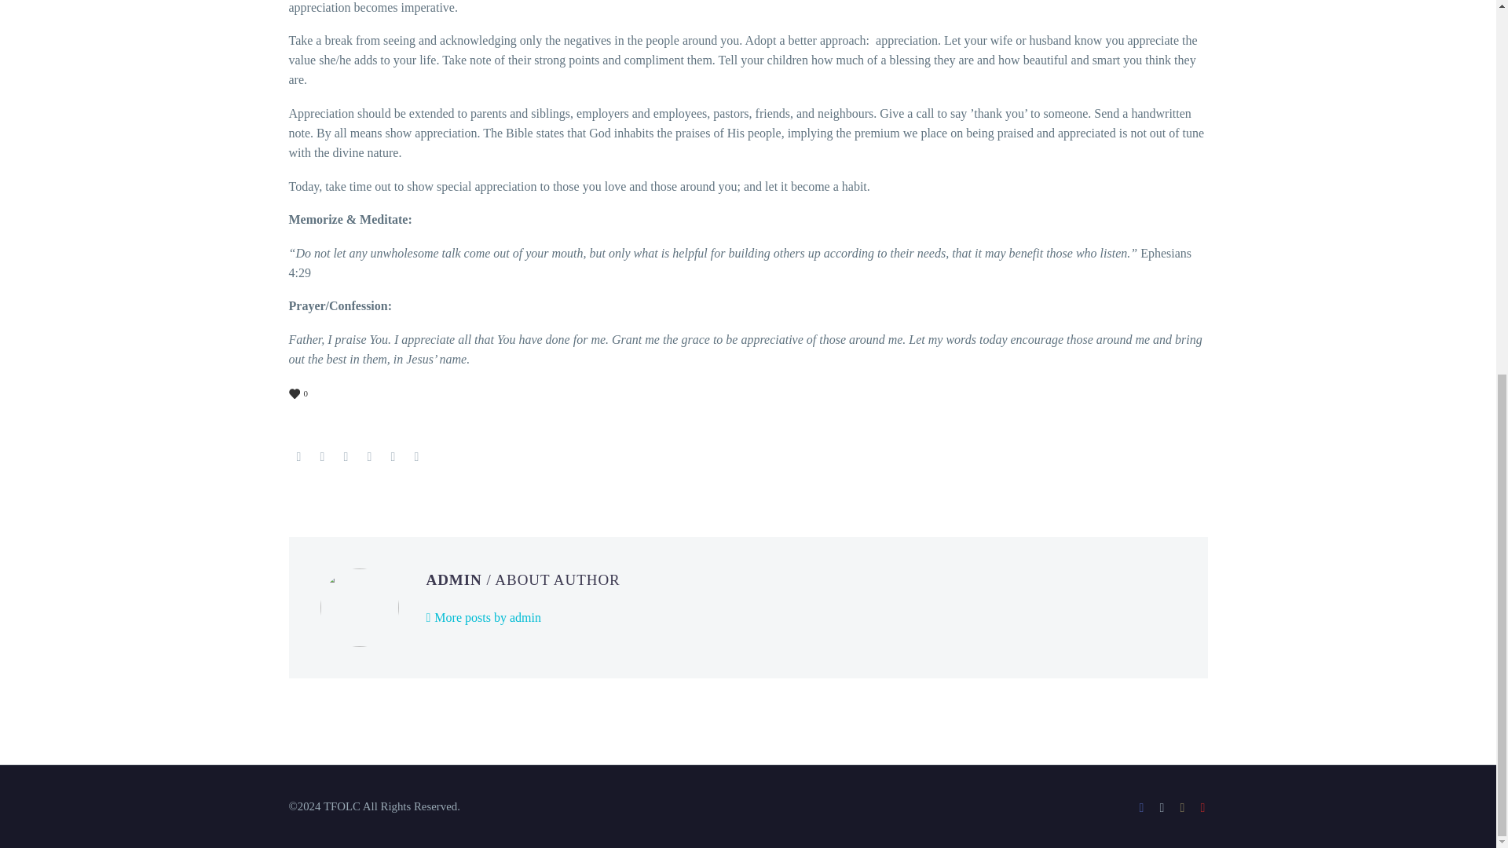 This screenshot has width=1508, height=848. Describe the element at coordinates (393, 455) in the screenshot. I see `LinkedIn` at that location.